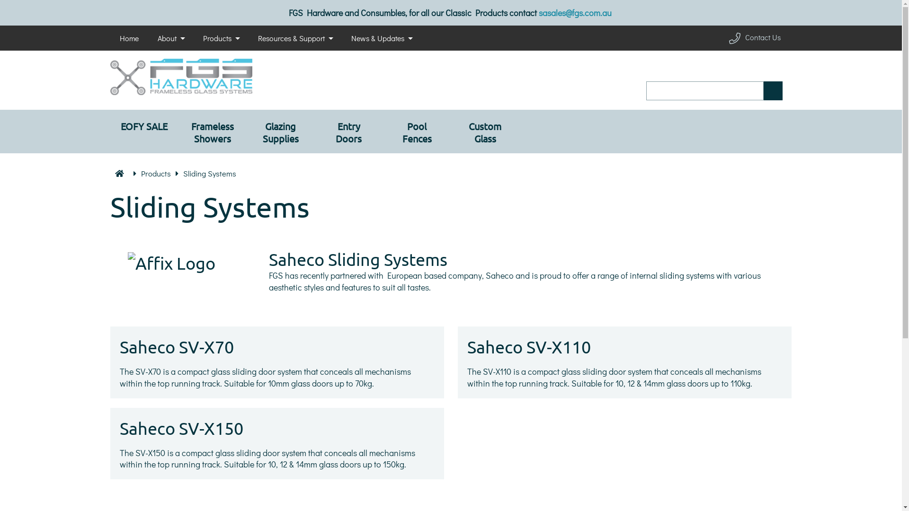  What do you see at coordinates (144, 132) in the screenshot?
I see `EOFY SALE` at bounding box center [144, 132].